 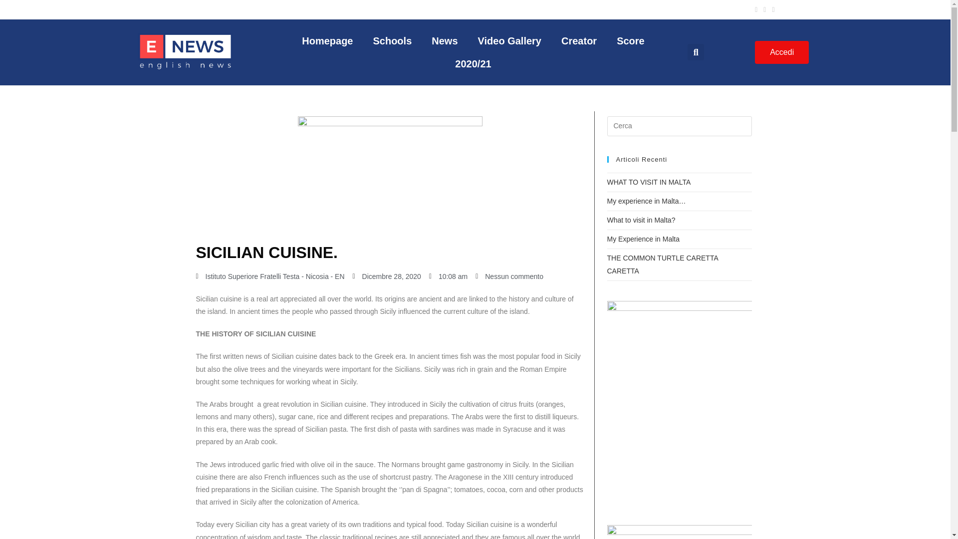 I want to click on Video Gallery, so click(x=510, y=41).